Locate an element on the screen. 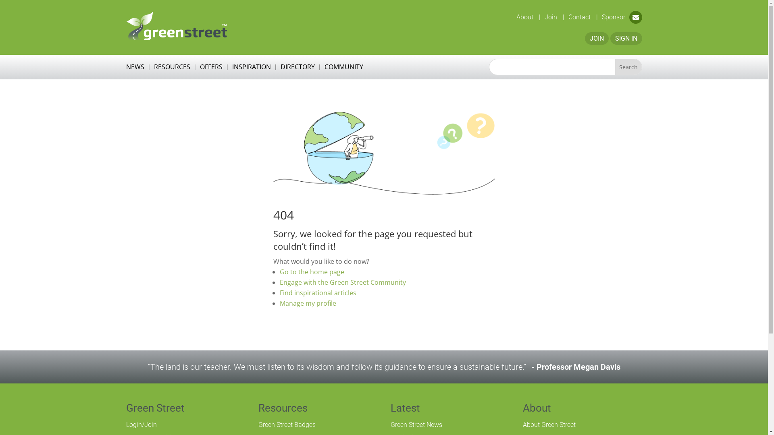  Green Street is located at coordinates (176, 26).